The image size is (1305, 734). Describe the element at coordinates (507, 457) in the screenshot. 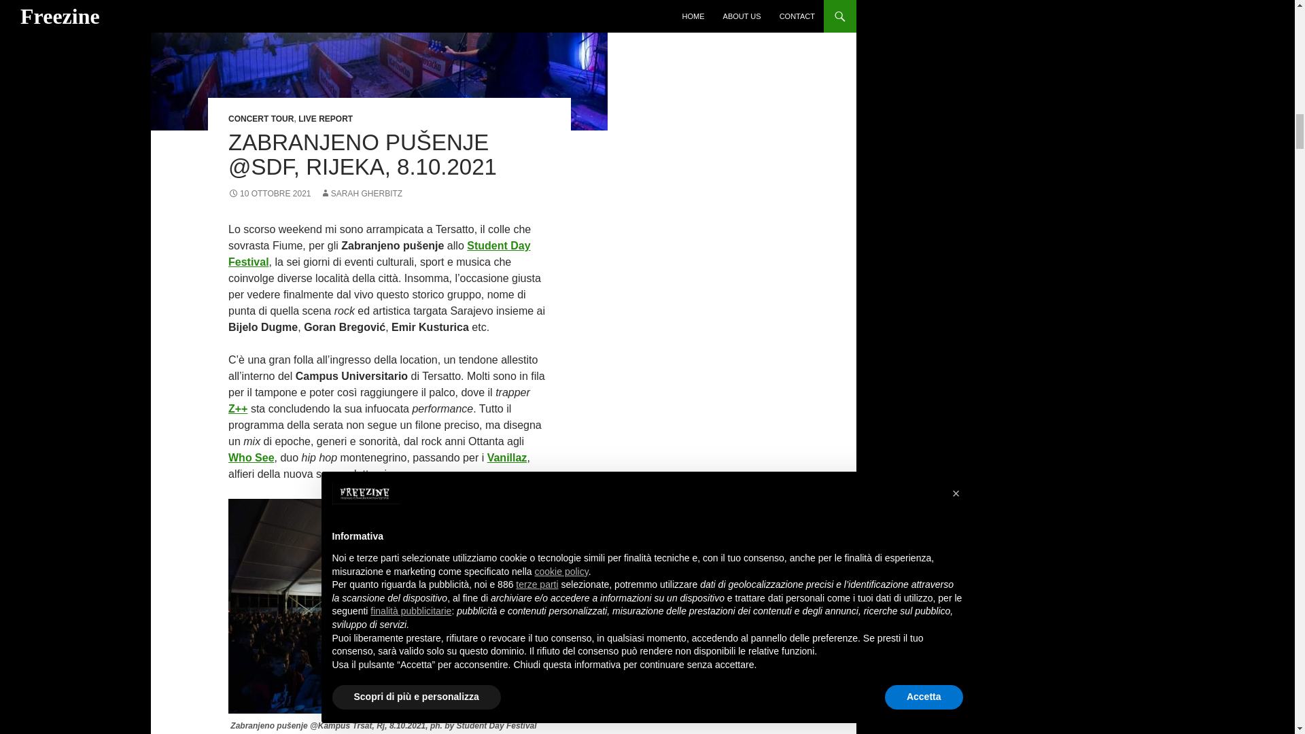

I see `Vanillaz` at that location.